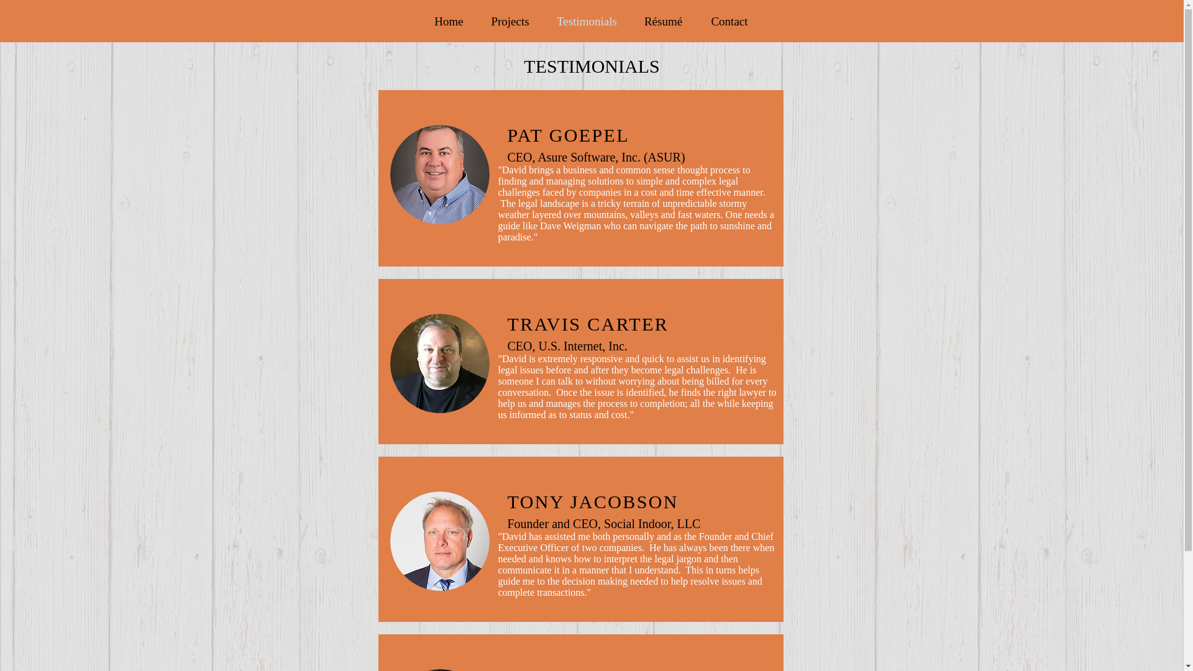 Image resolution: width=1193 pixels, height=671 pixels. Describe the element at coordinates (586, 21) in the screenshot. I see `Testimonials` at that location.